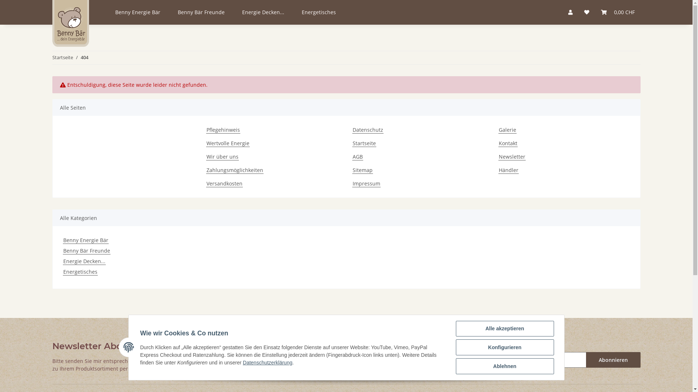 The width and height of the screenshot is (698, 392). Describe the element at coordinates (63, 58) in the screenshot. I see `Startseite` at that location.